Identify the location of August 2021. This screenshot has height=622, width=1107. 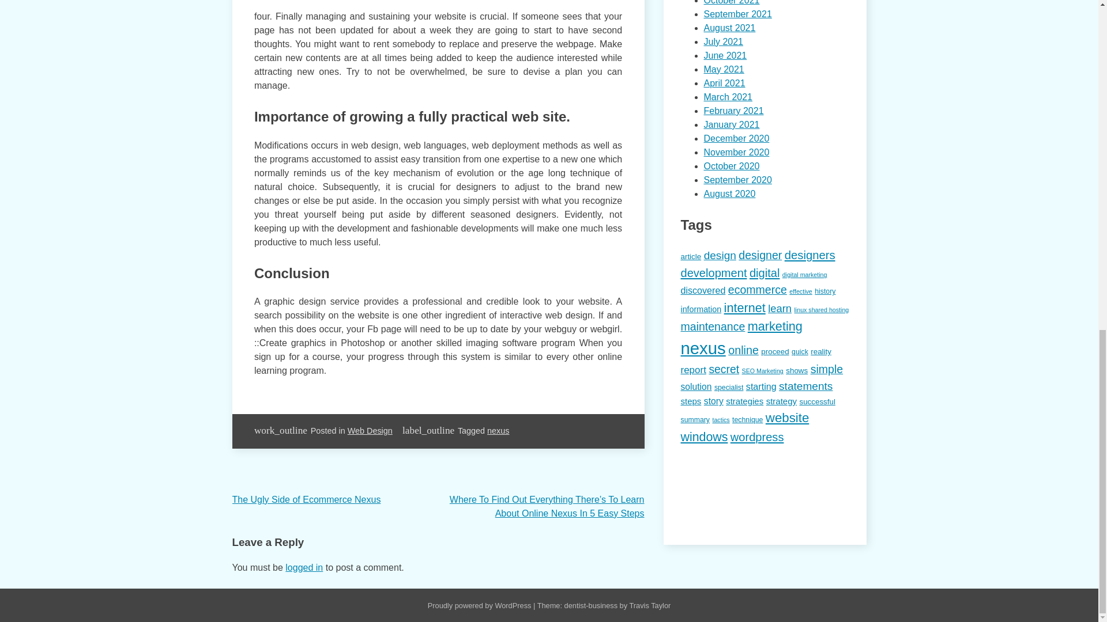
(729, 28).